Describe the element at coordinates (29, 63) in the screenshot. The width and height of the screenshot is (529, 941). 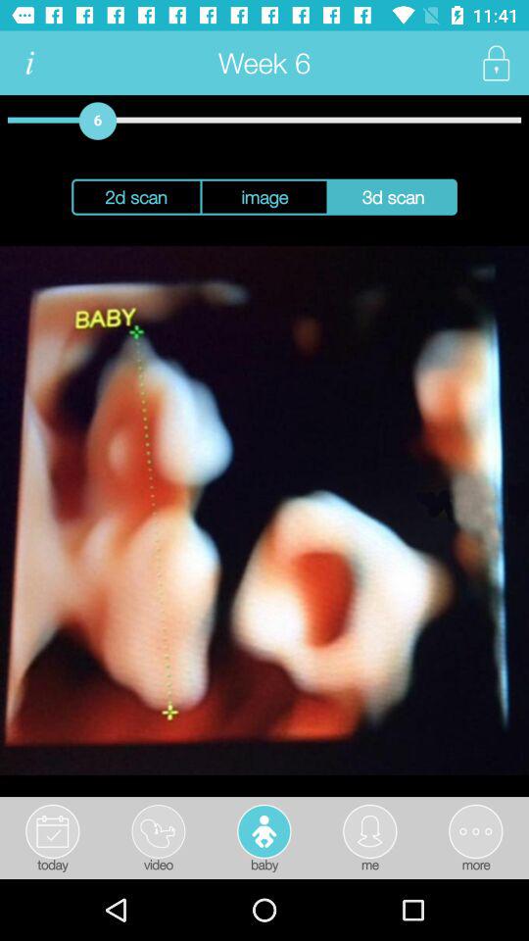
I see `information` at that location.